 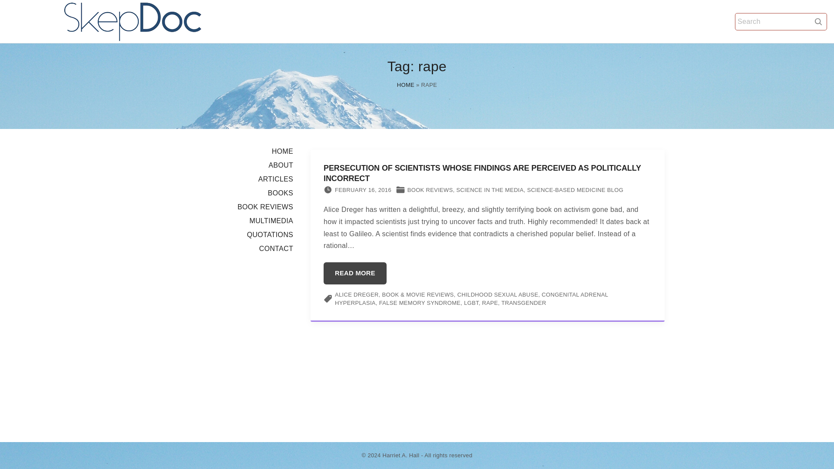 I want to click on SCIENCE IN THE MEDIA, so click(x=490, y=189).